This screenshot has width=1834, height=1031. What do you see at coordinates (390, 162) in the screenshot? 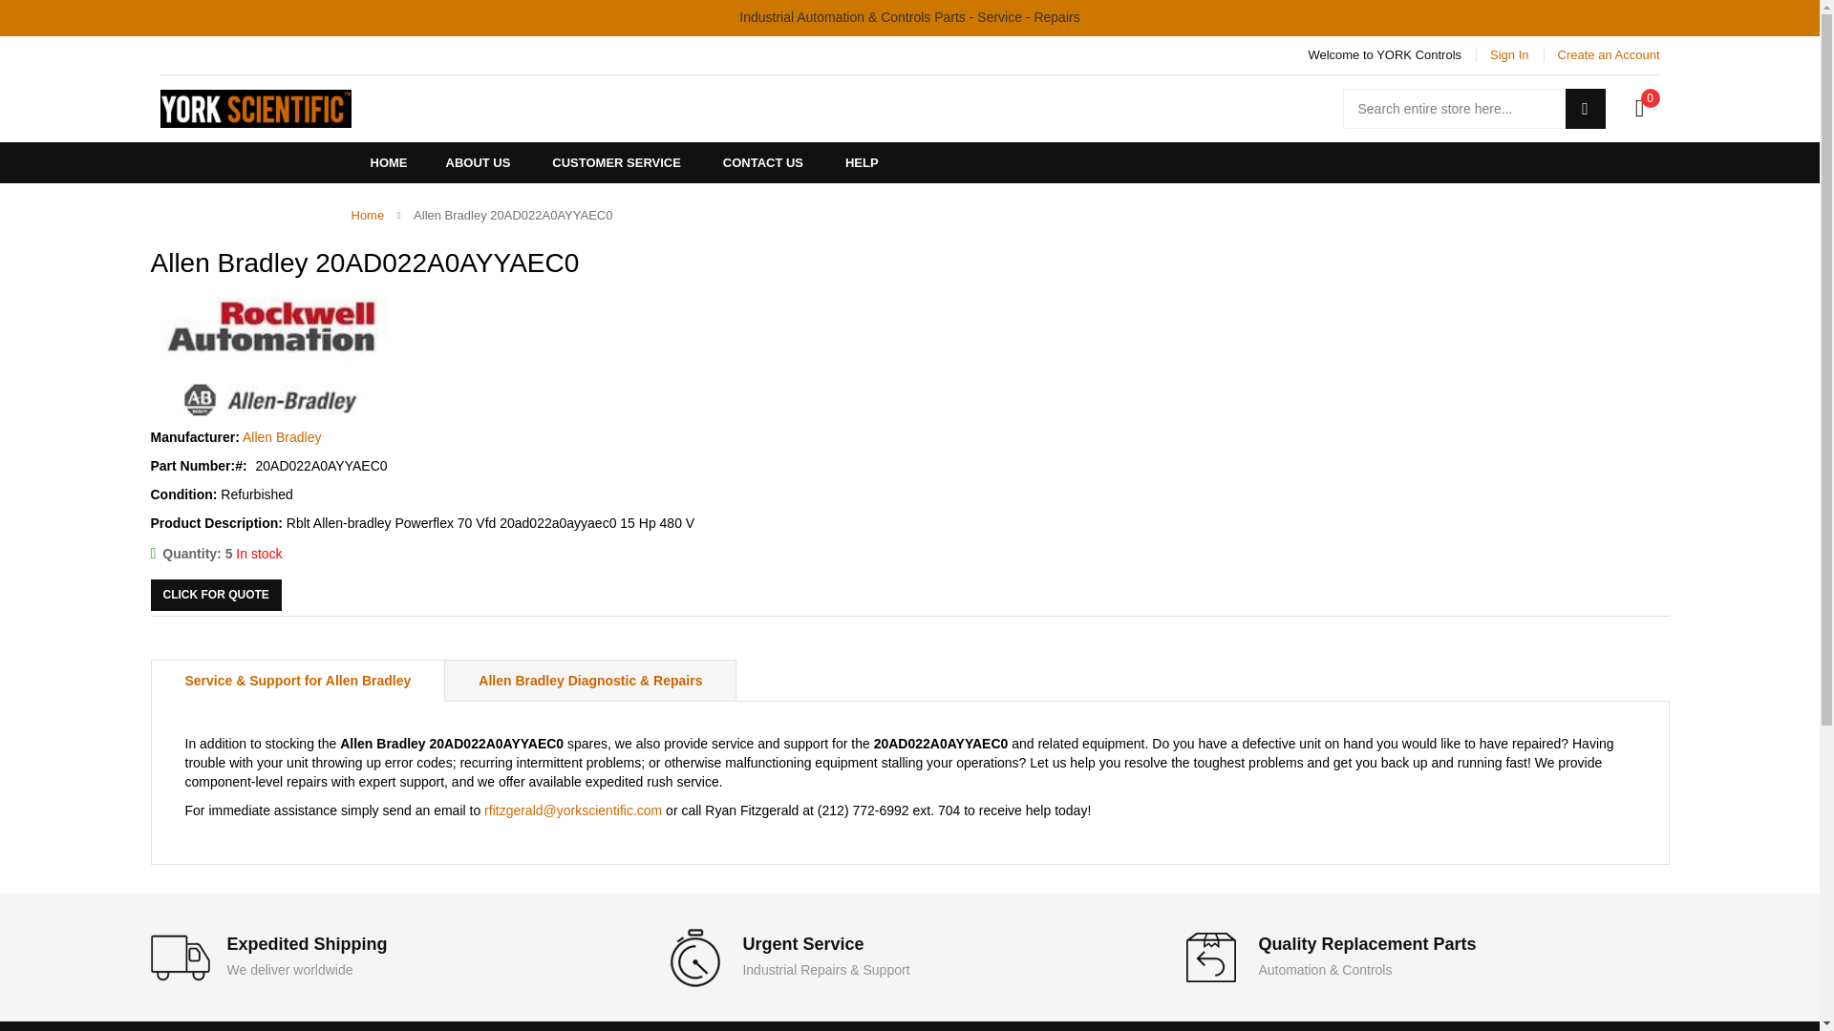
I see `HOME` at bounding box center [390, 162].